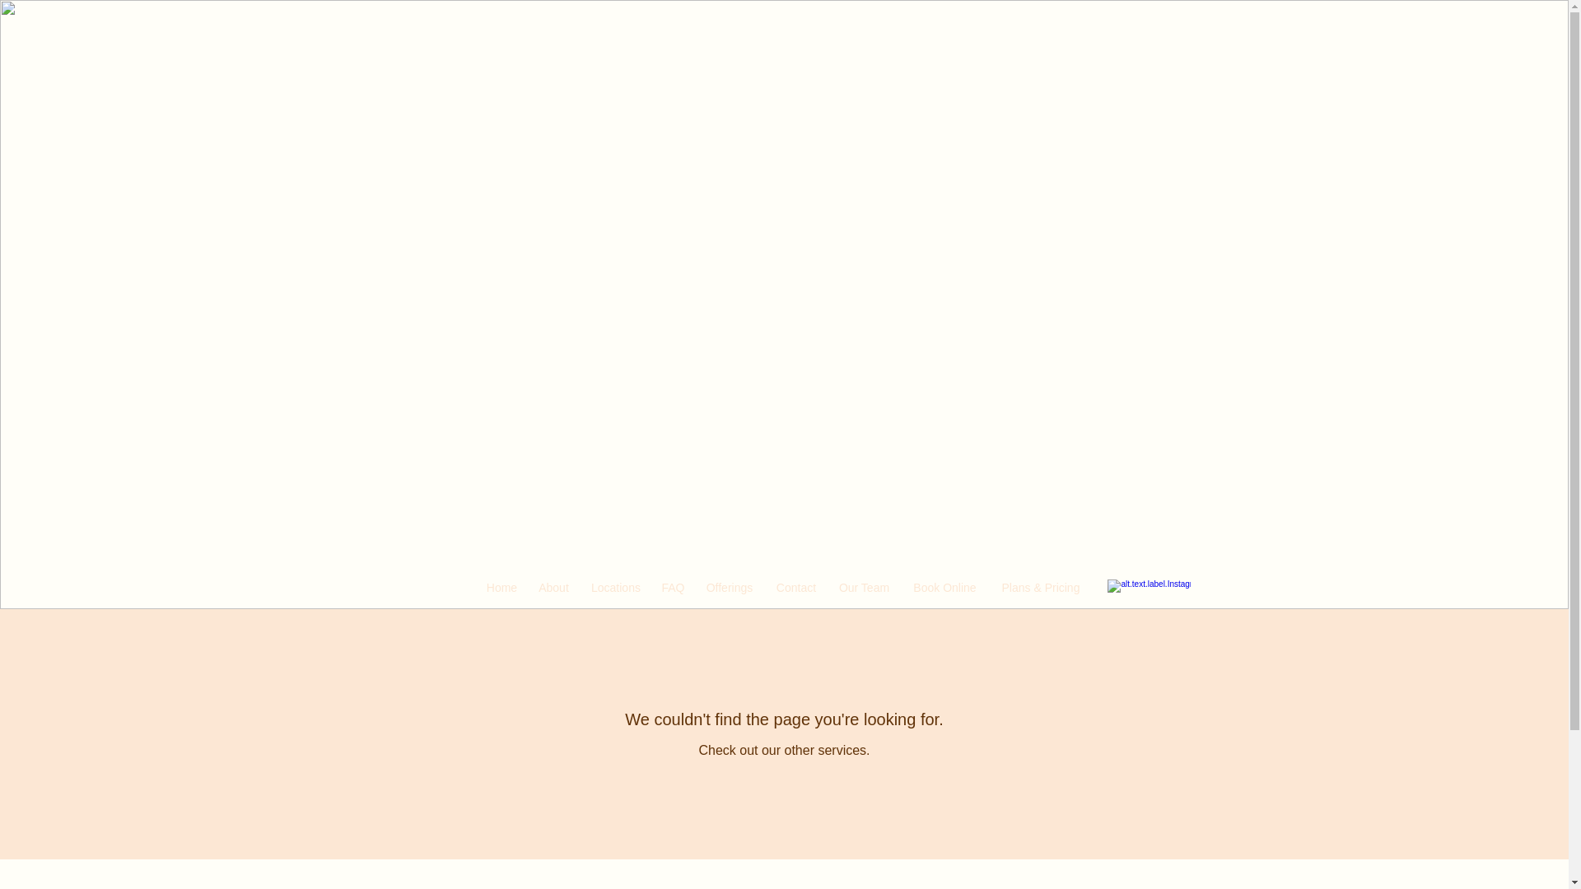  I want to click on Locations, so click(616, 588).